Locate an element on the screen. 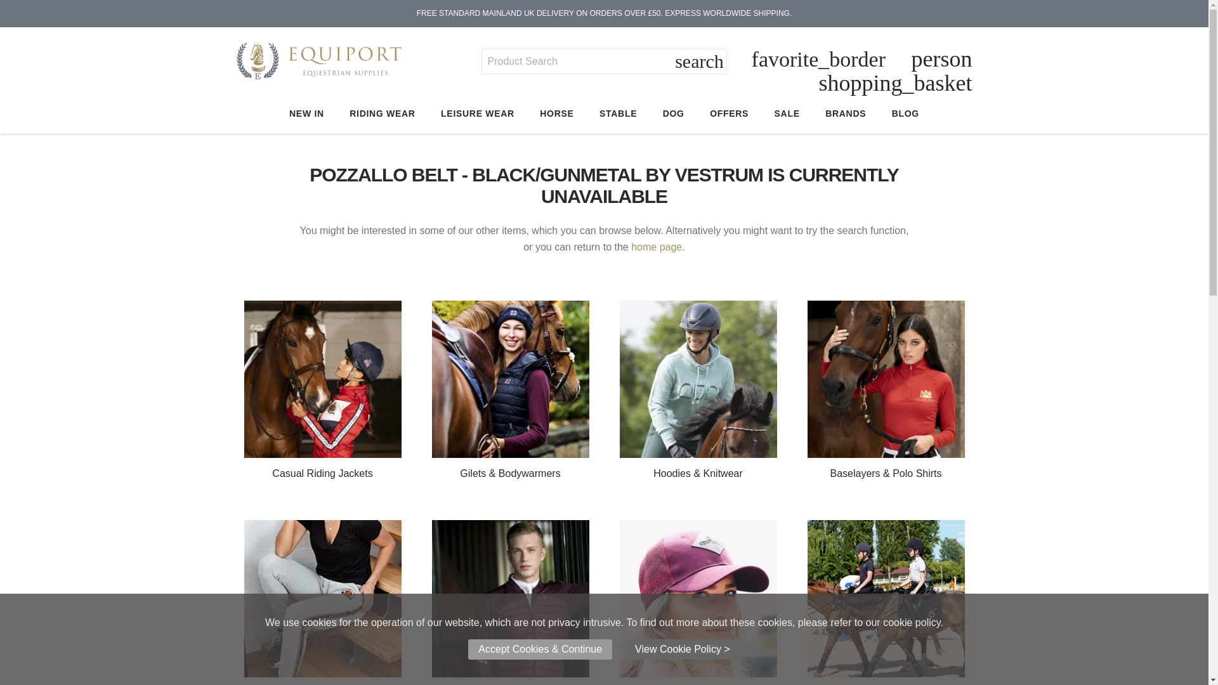  RIDING WEAR is located at coordinates (382, 114).